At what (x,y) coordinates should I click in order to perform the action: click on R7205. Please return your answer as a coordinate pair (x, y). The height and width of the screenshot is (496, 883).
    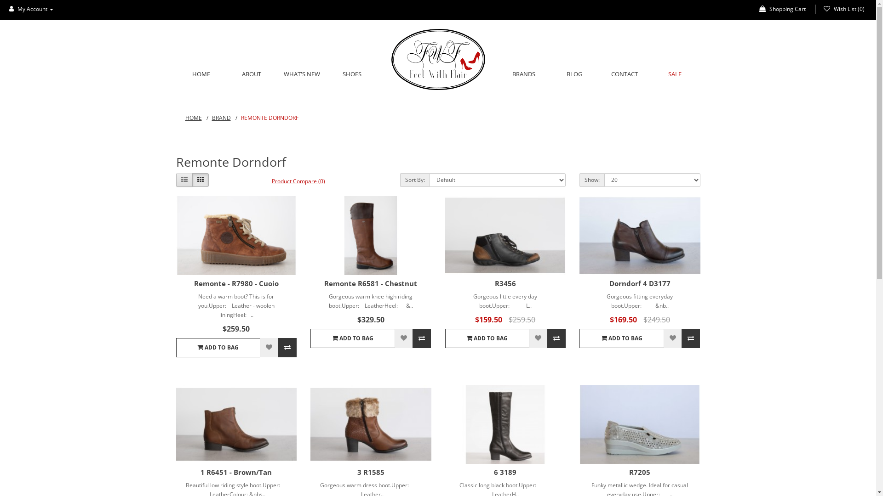
    Looking at the image, I should click on (640, 472).